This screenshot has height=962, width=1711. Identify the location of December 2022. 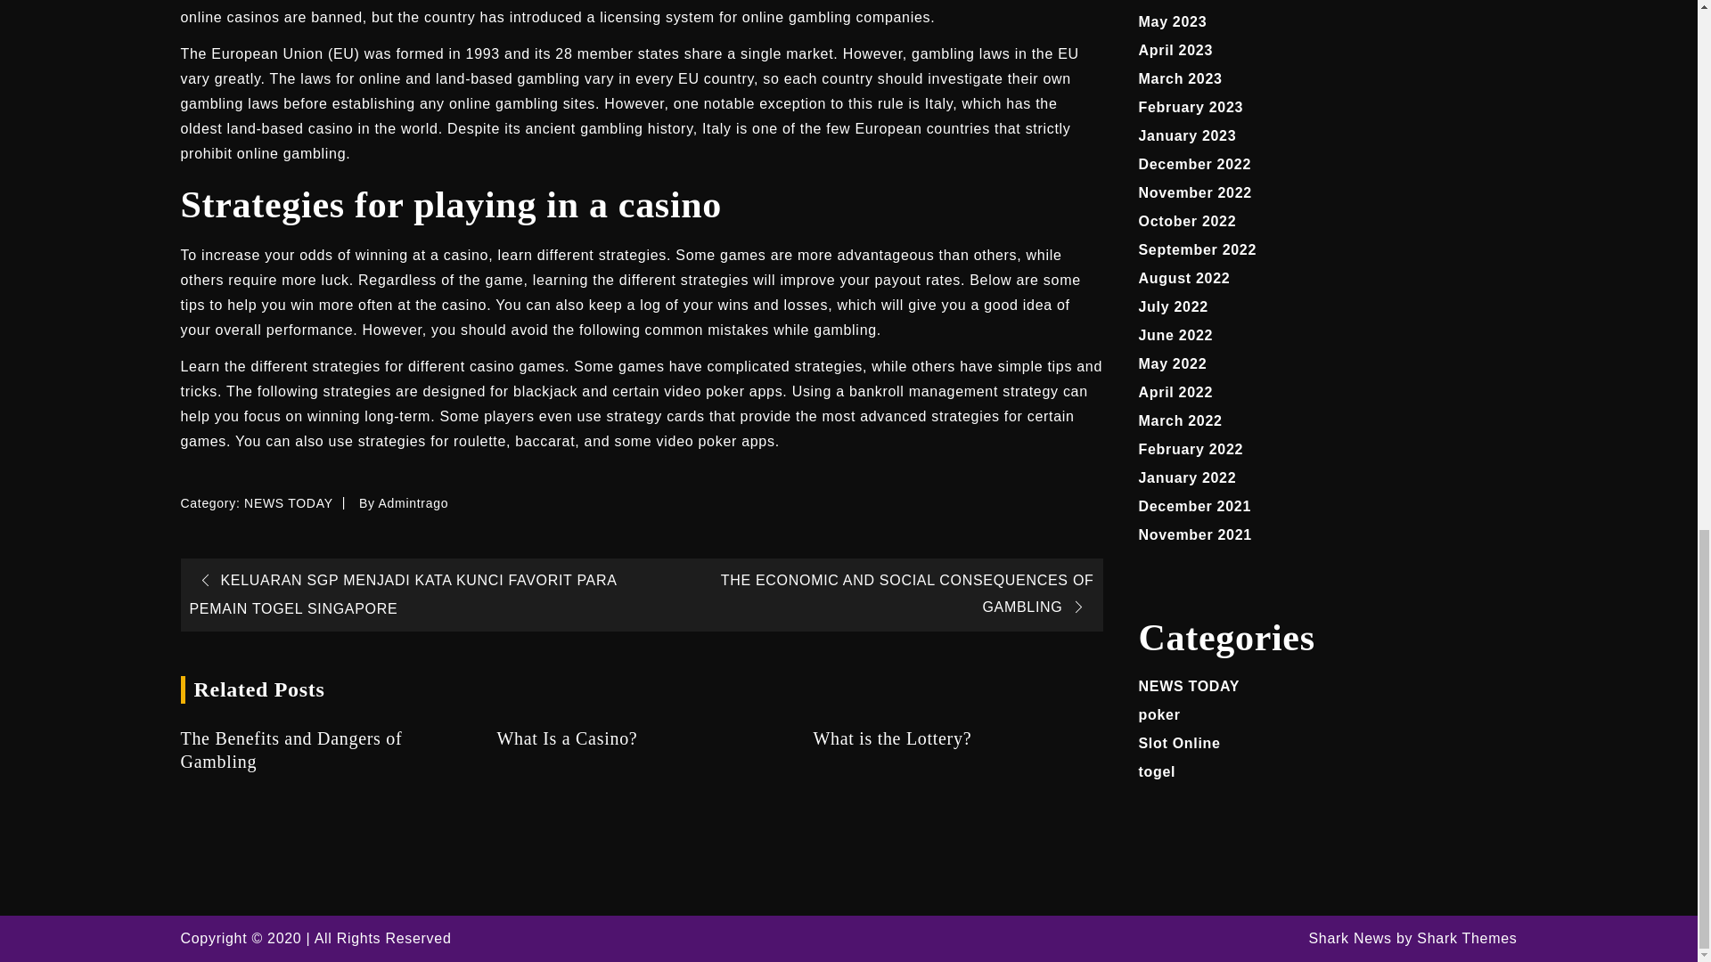
(1196, 164).